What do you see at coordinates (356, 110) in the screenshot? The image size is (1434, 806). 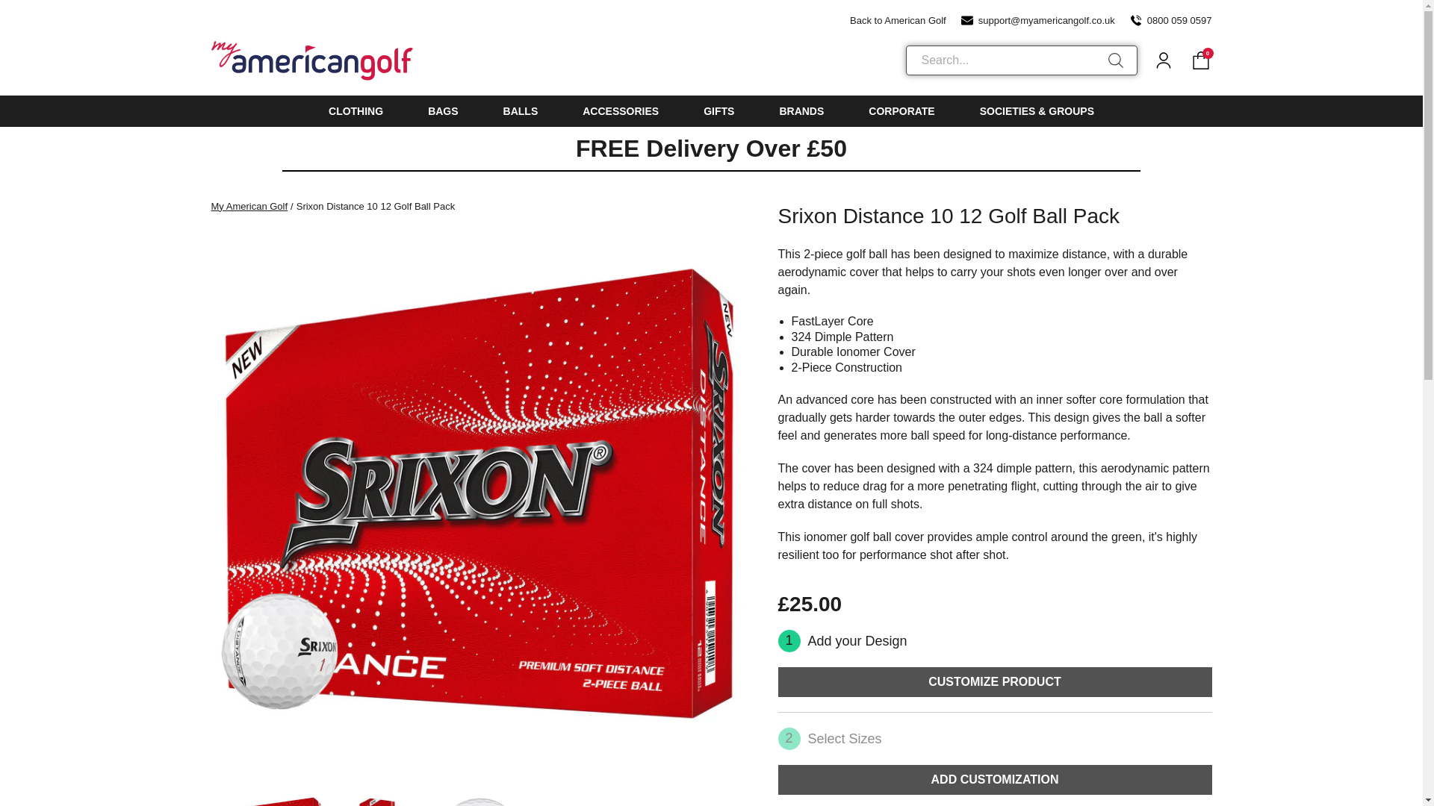 I see `CLOTHING` at bounding box center [356, 110].